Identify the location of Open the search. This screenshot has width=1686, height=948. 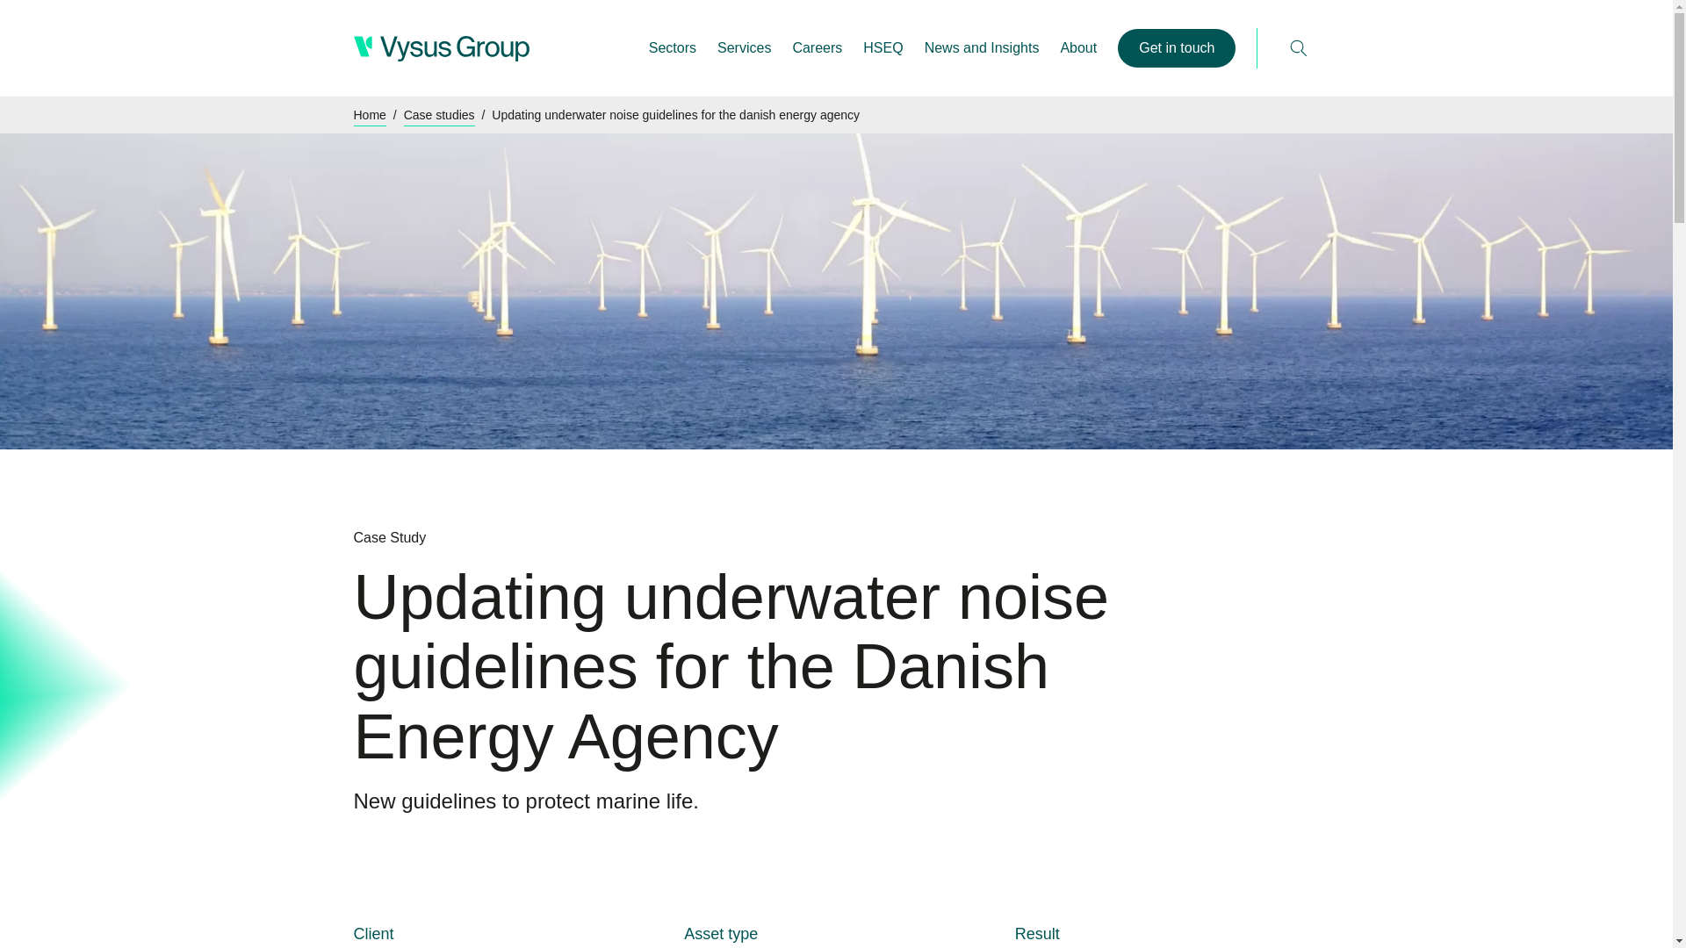
(1298, 47).